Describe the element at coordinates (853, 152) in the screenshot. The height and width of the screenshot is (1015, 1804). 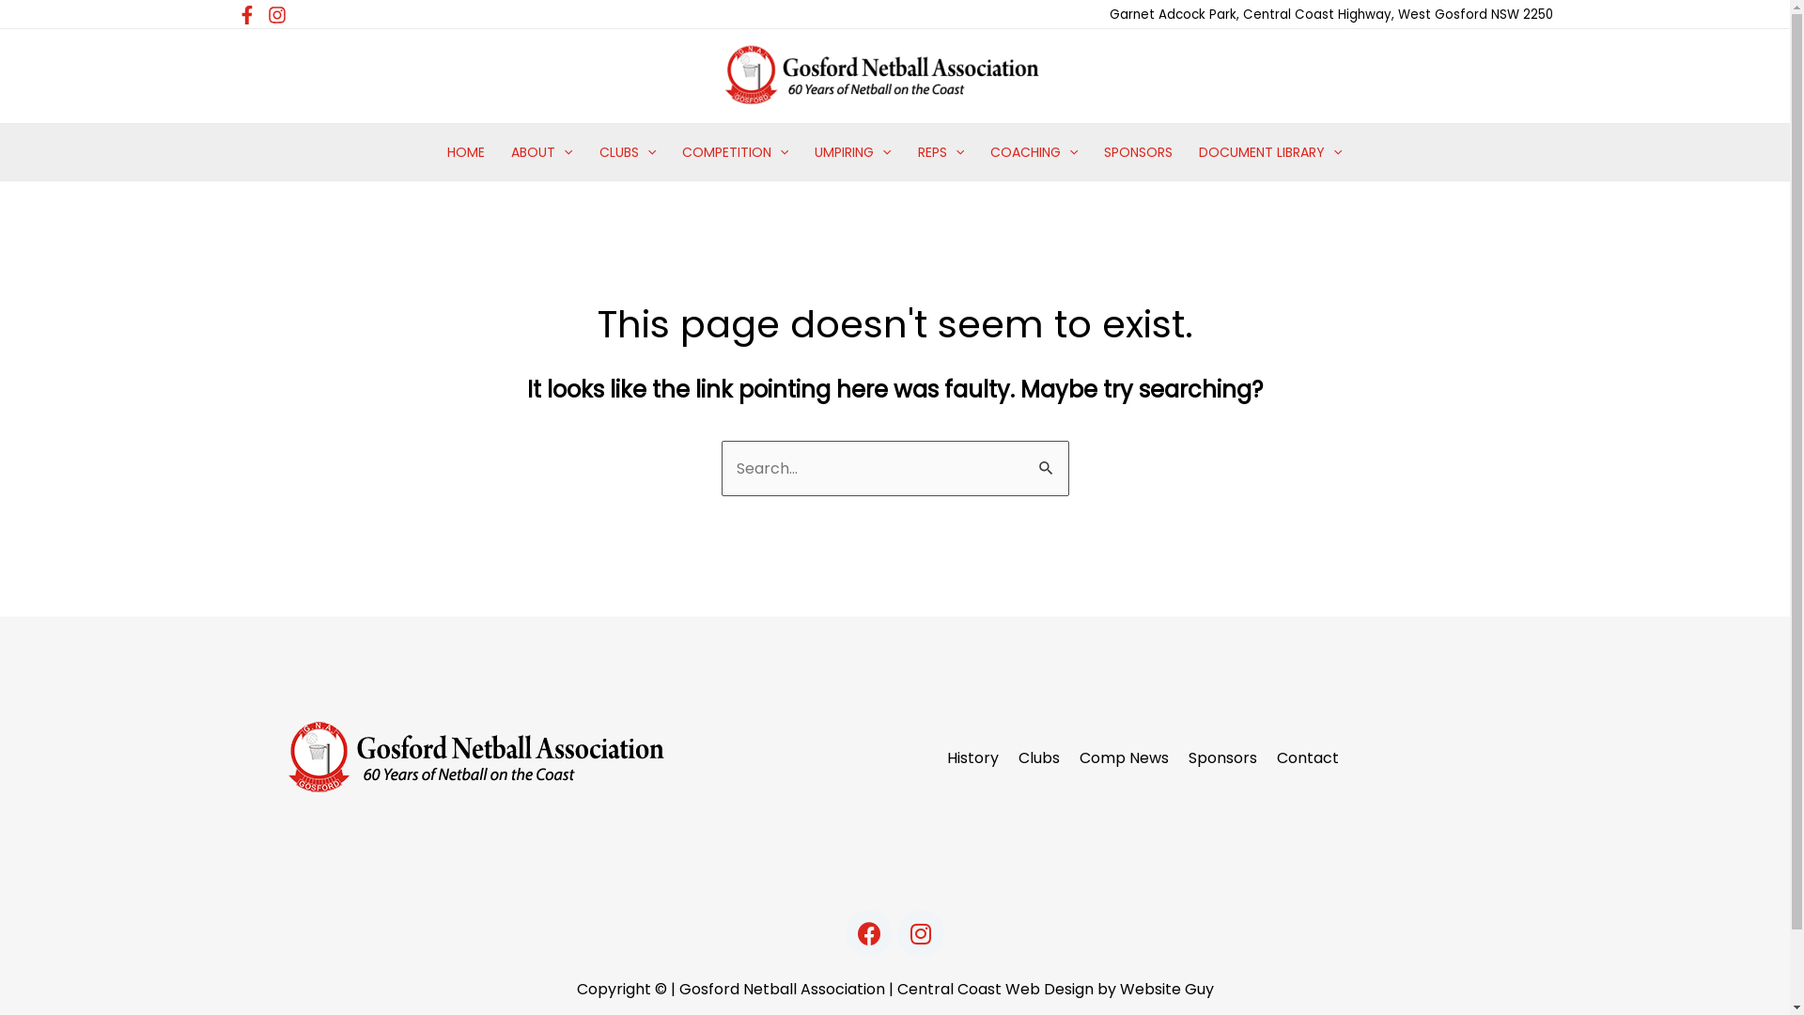
I see `UMPIRING` at that location.